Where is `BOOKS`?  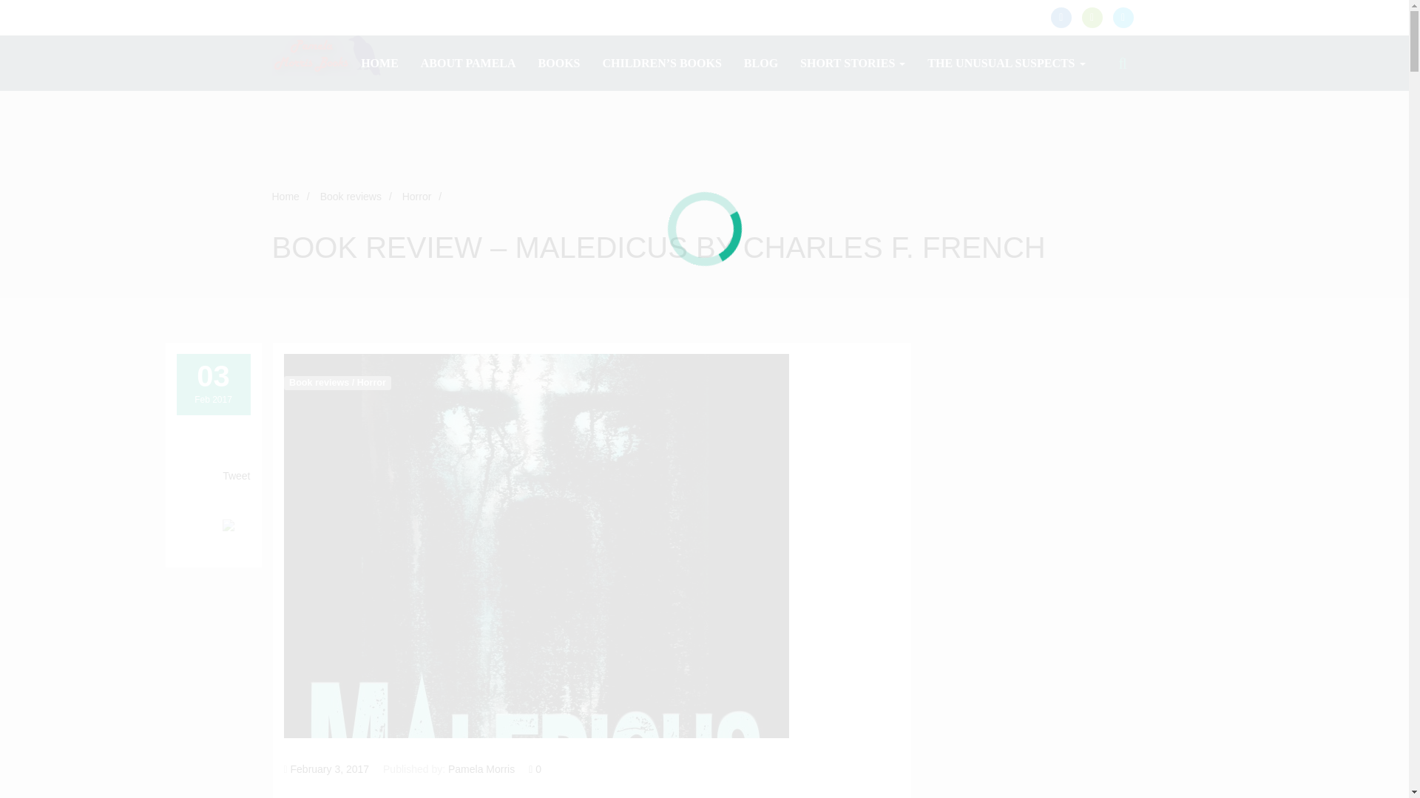
BOOKS is located at coordinates (559, 63).